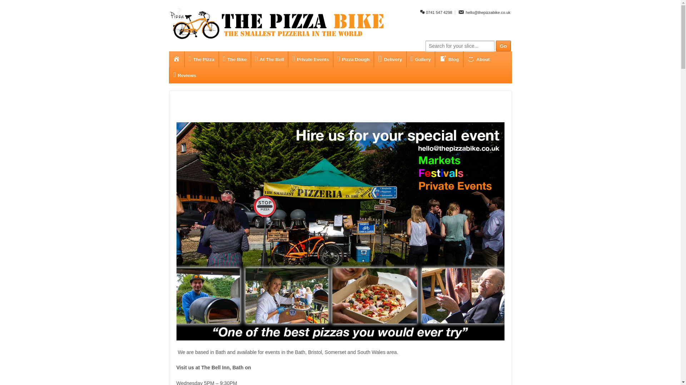 This screenshot has height=385, width=686. I want to click on Blog, so click(449, 59).